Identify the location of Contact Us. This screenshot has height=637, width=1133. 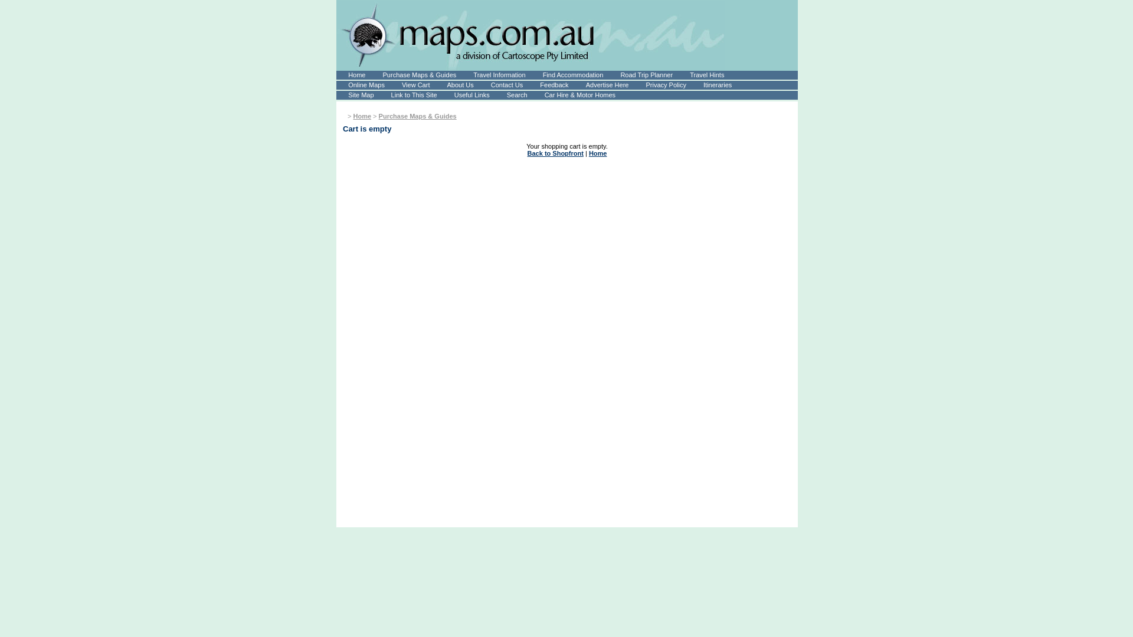
(507, 85).